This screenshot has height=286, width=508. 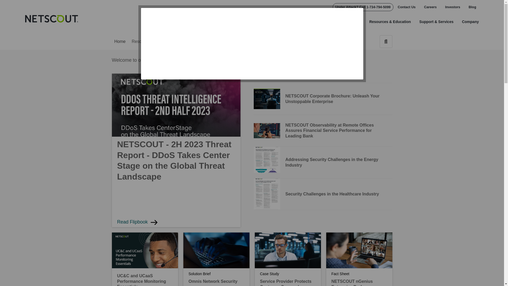 I want to click on Blog, so click(x=470, y=7).